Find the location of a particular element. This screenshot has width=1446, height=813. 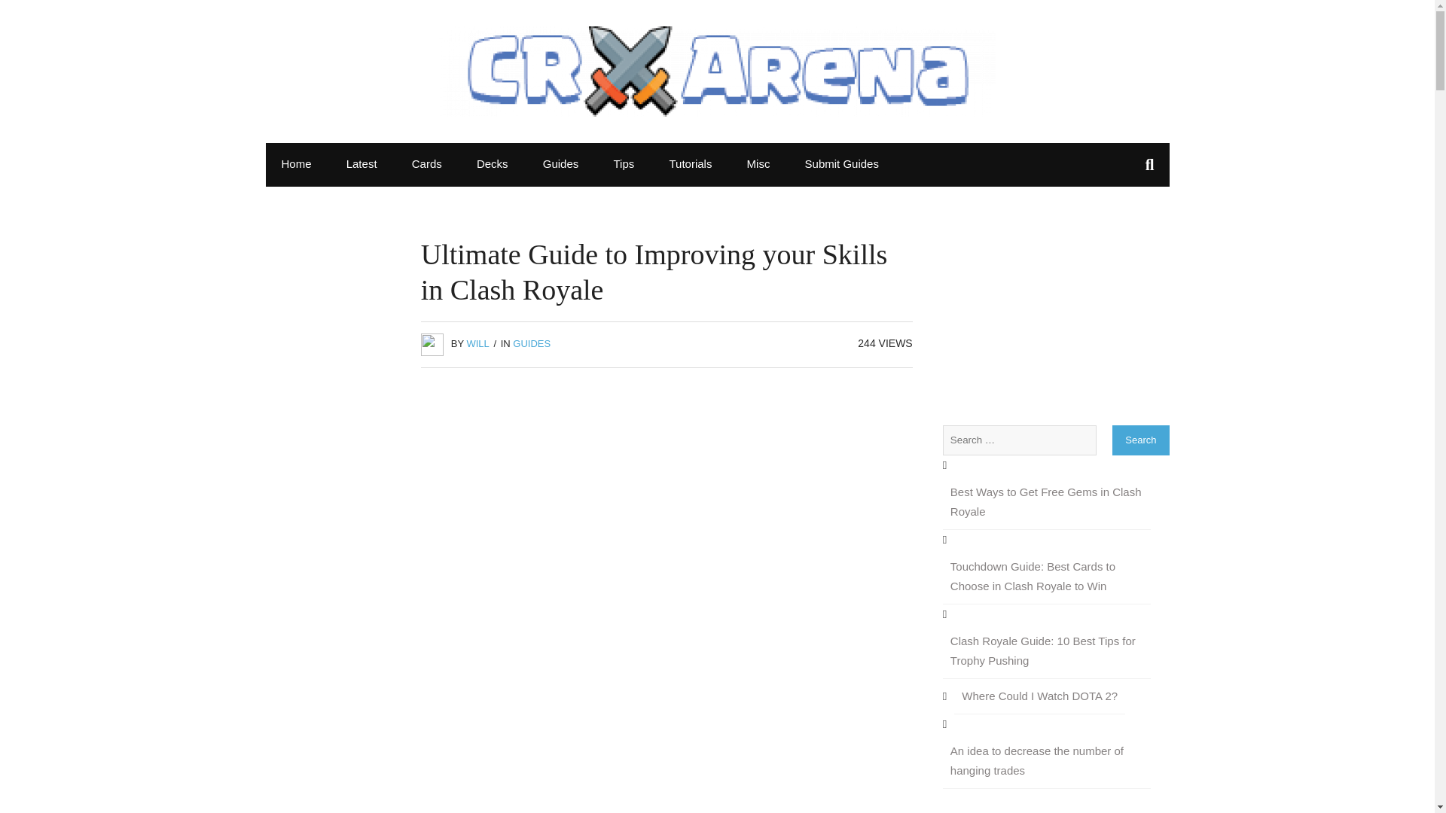

Search is located at coordinates (1140, 440).